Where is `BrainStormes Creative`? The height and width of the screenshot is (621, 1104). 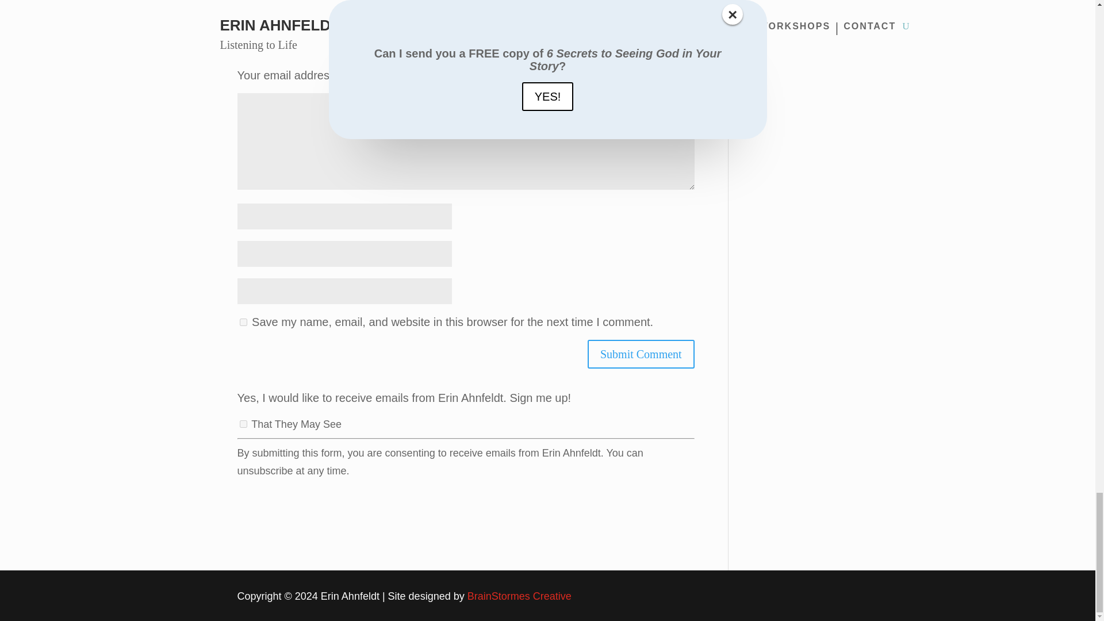 BrainStormes Creative is located at coordinates (519, 596).